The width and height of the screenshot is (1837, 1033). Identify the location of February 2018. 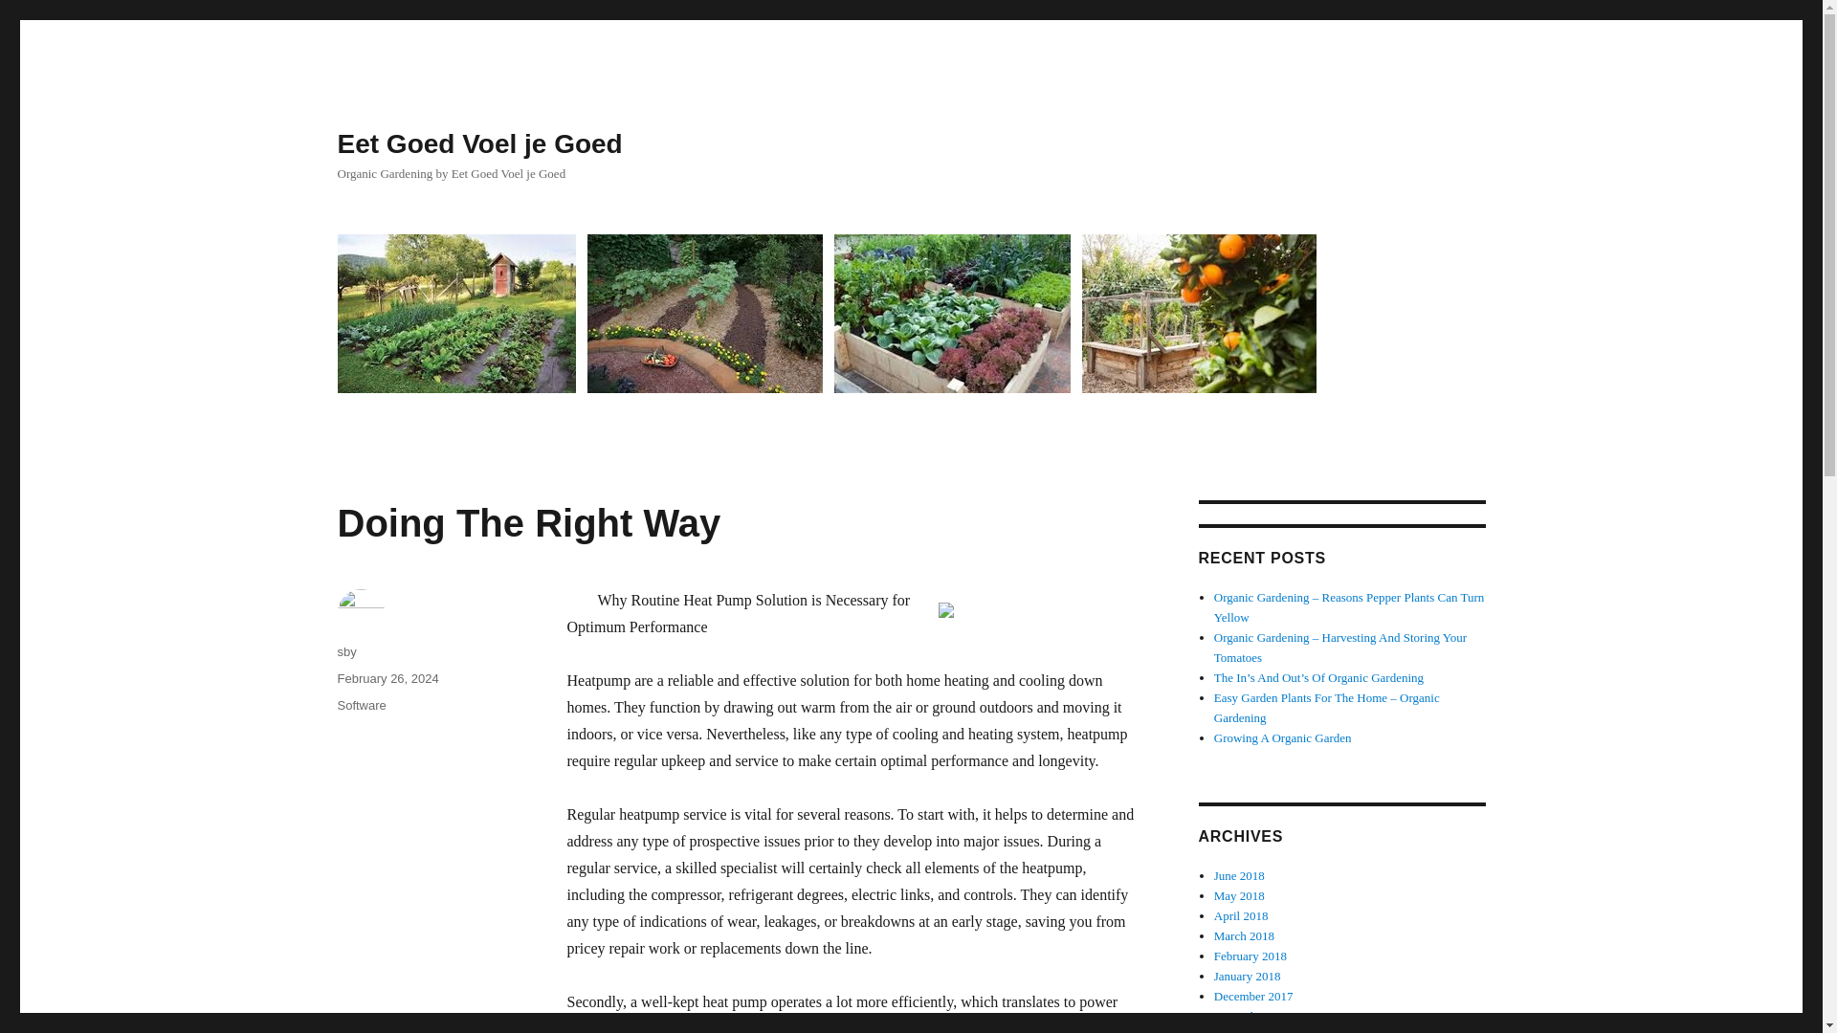
(1250, 956).